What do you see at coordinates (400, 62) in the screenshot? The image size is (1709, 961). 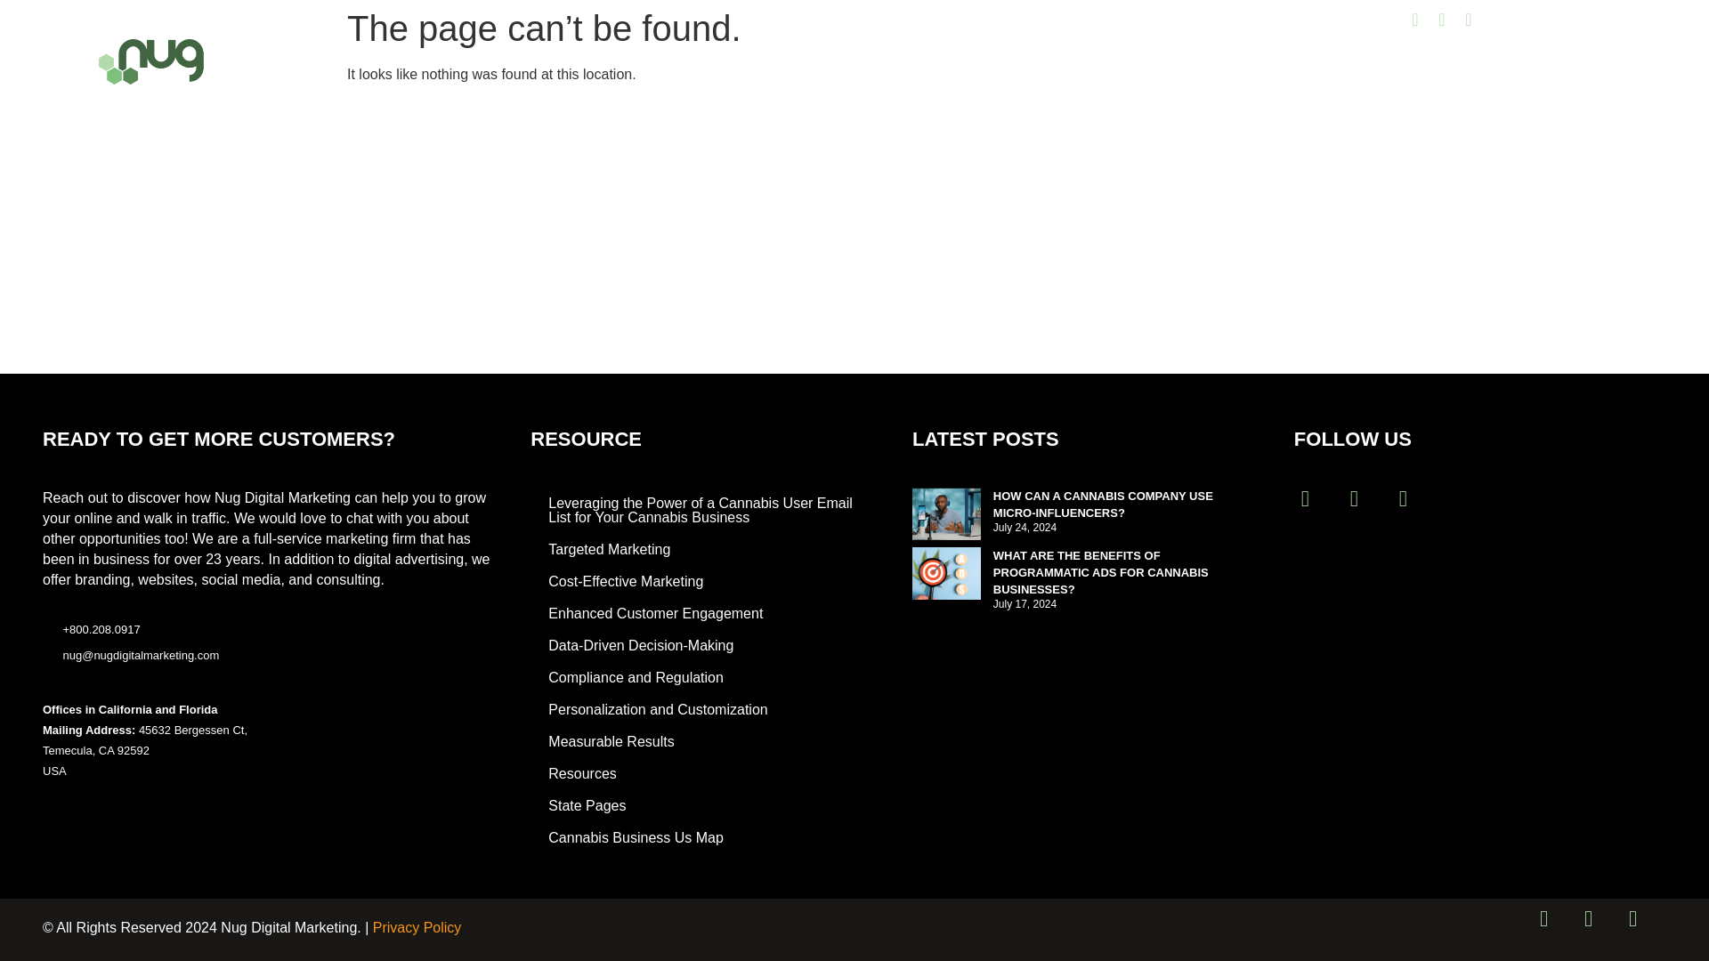 I see `HOME` at bounding box center [400, 62].